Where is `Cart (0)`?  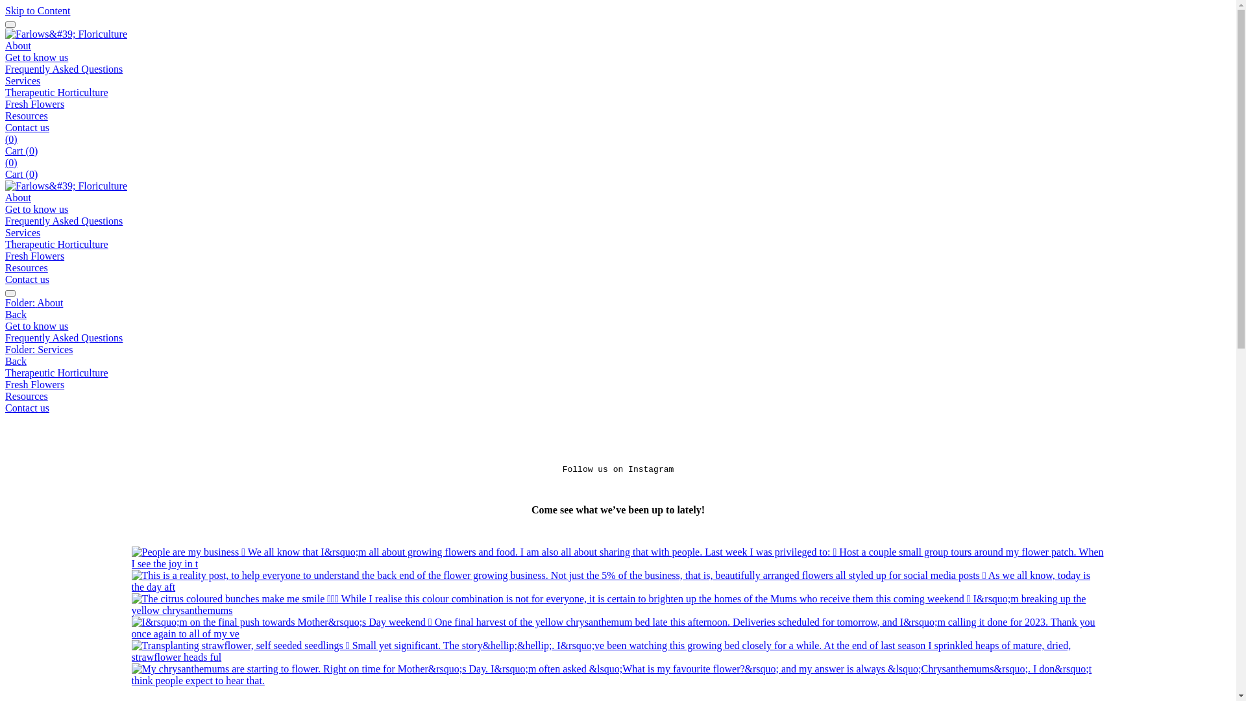 Cart (0) is located at coordinates (21, 174).